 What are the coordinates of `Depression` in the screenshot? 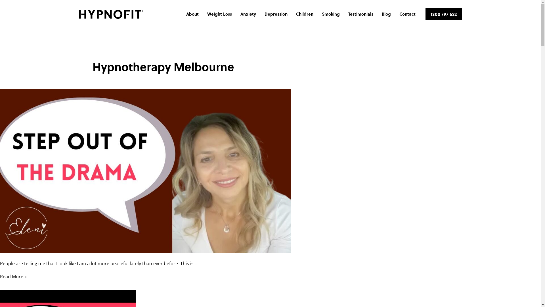 It's located at (276, 14).